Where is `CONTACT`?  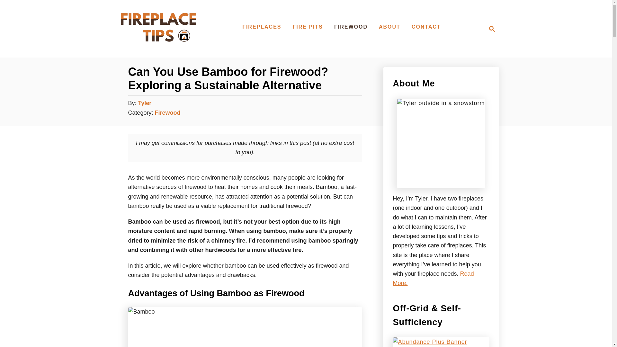
CONTACT is located at coordinates (145, 103).